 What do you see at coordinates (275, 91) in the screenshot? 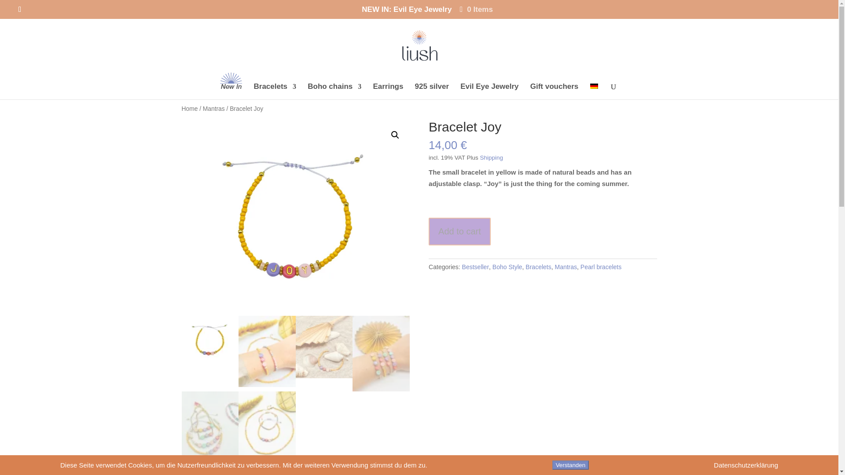
I see `Bracelets` at bounding box center [275, 91].